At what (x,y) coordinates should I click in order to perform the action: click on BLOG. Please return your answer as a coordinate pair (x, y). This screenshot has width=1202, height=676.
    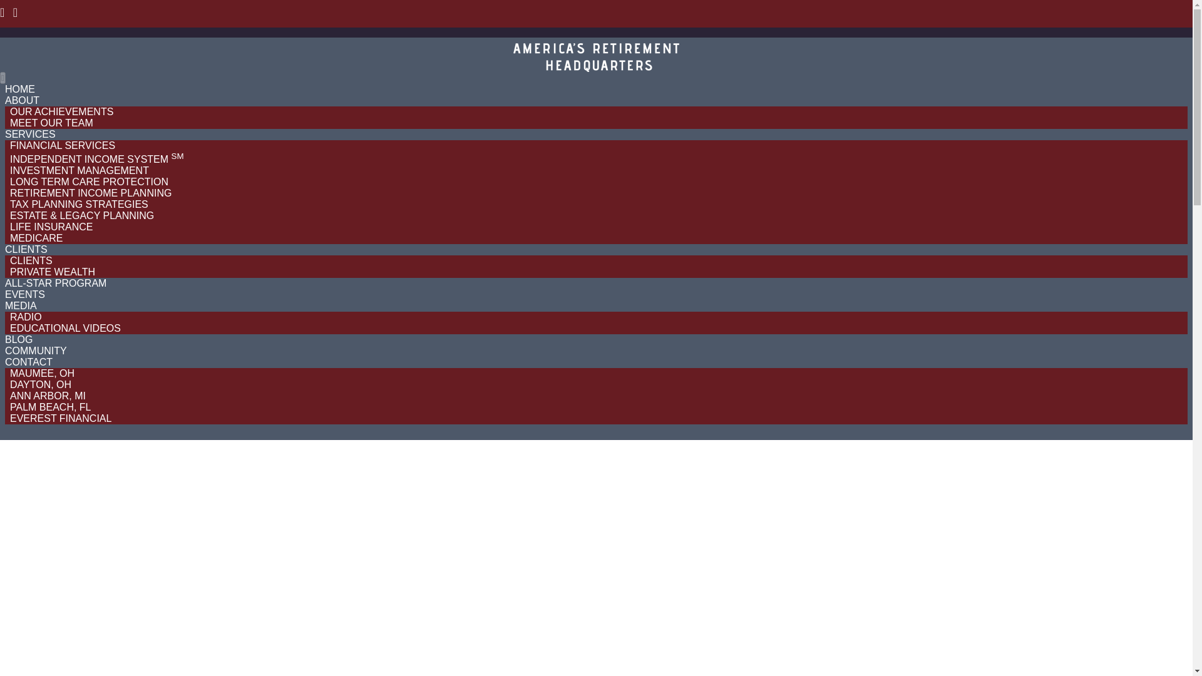
    Looking at the image, I should click on (753, 60).